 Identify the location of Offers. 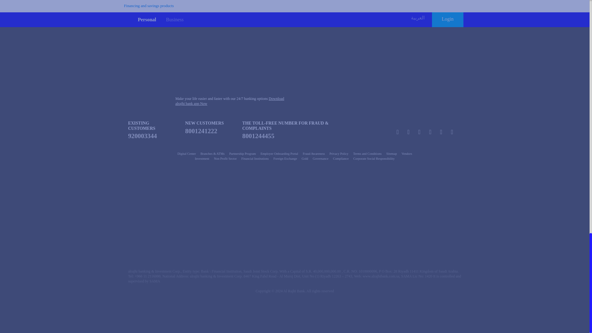
(138, 12).